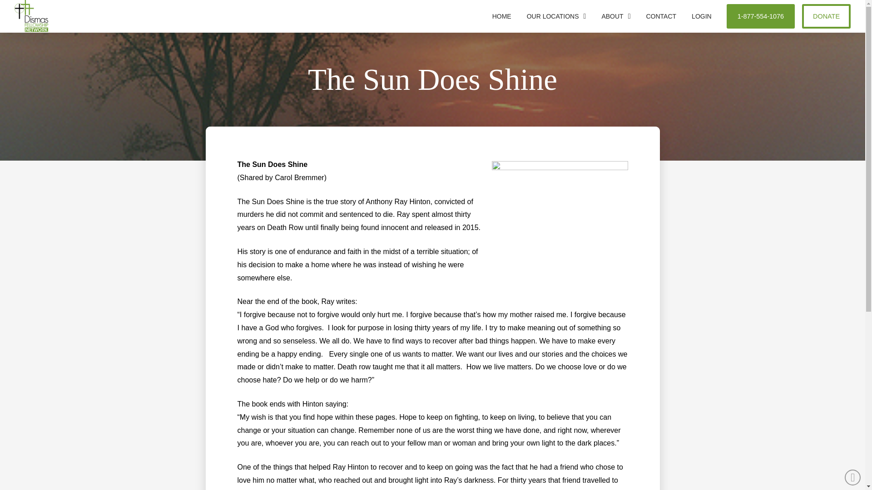 The image size is (872, 490). Describe the element at coordinates (661, 16) in the screenshot. I see `CONTACT` at that location.